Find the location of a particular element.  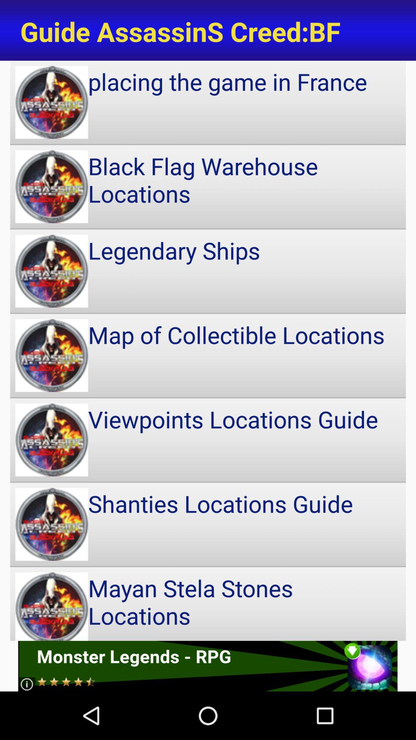

press the item above the shanties locations guide is located at coordinates (208, 440).